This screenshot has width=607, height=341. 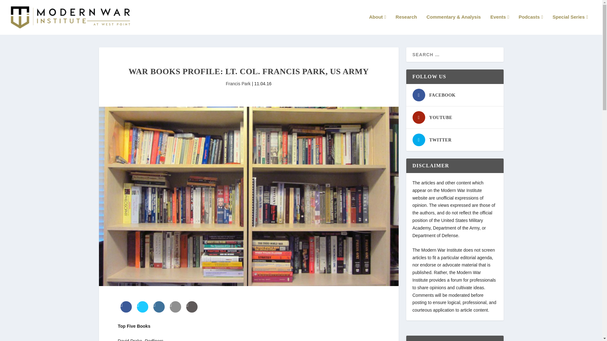 I want to click on Podcasts, so click(x=531, y=25).